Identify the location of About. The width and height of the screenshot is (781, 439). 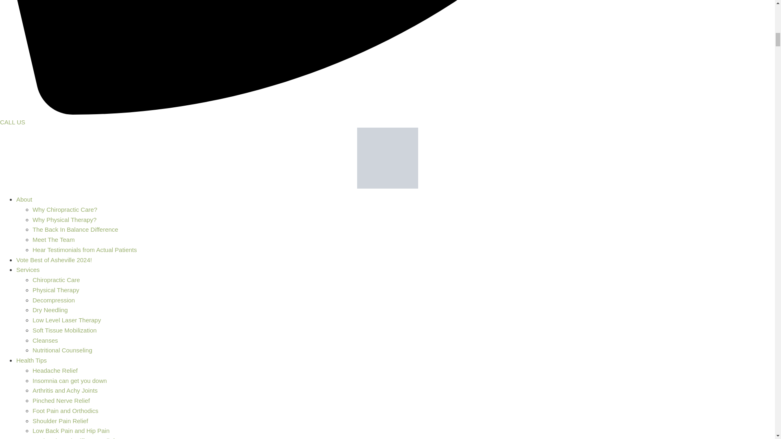
(24, 199).